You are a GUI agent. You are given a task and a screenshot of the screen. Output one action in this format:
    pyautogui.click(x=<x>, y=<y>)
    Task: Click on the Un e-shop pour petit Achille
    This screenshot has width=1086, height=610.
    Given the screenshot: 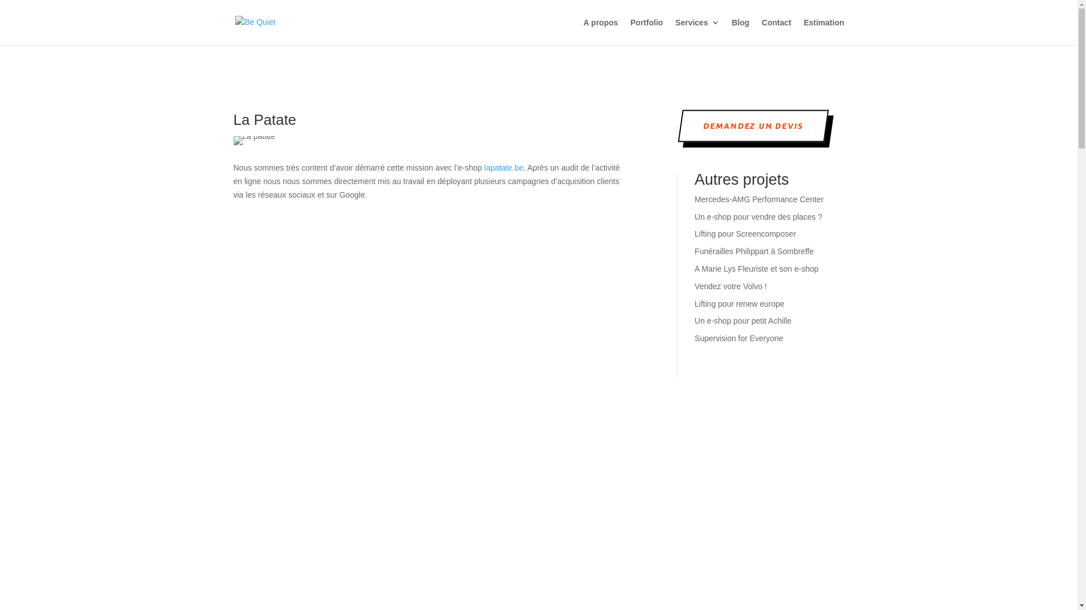 What is the action you would take?
    pyautogui.click(x=743, y=321)
    